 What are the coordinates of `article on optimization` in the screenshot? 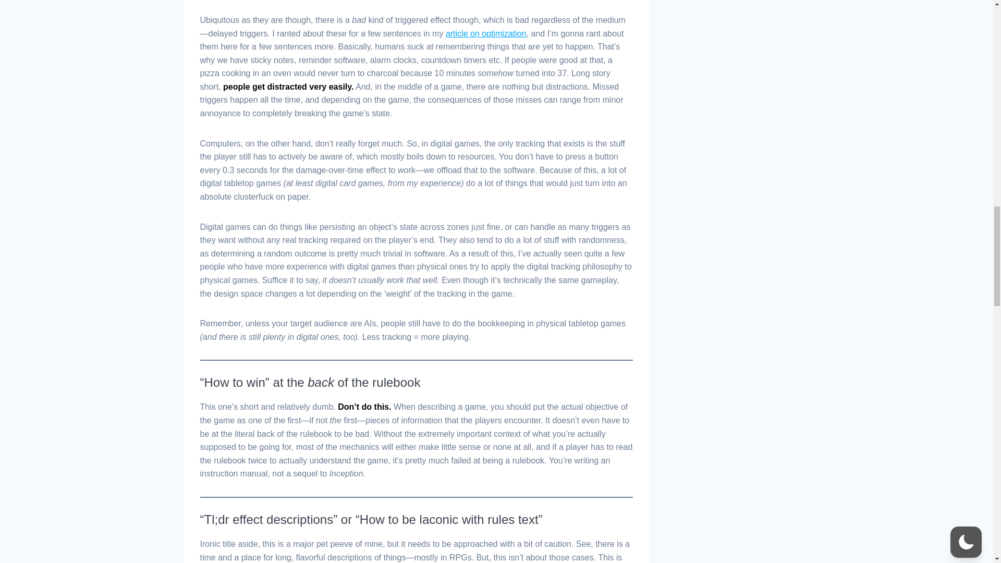 It's located at (486, 33).